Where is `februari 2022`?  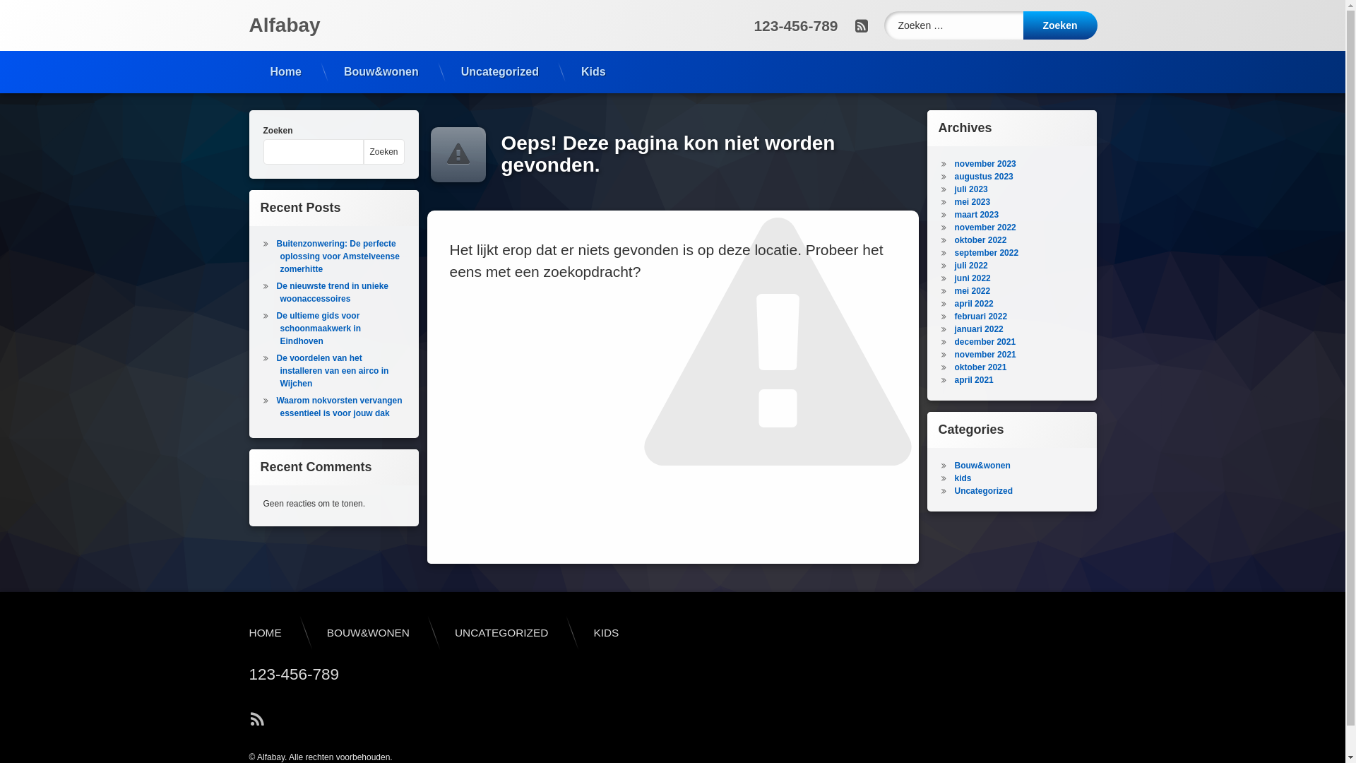 februari 2022 is located at coordinates (980, 317).